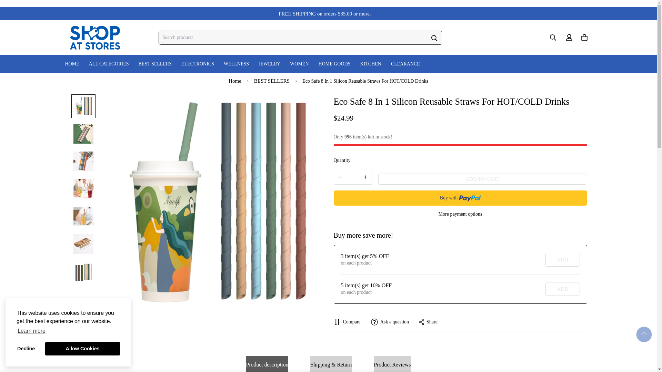  I want to click on HOME, so click(72, 63).